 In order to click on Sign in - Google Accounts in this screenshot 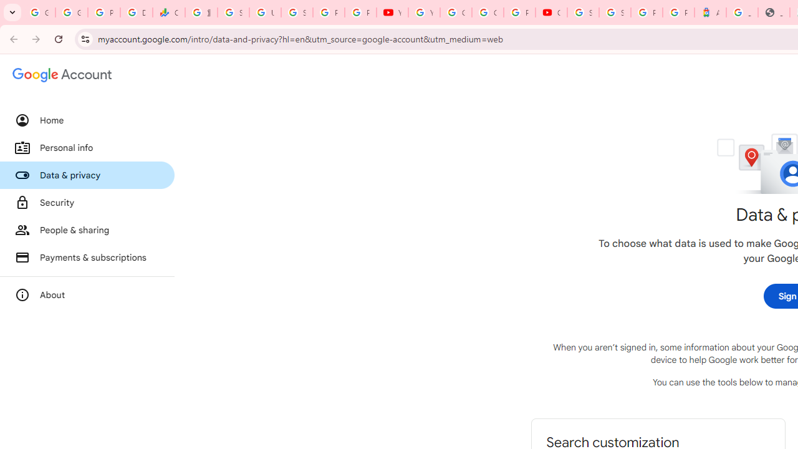, I will do `click(233, 12)`.